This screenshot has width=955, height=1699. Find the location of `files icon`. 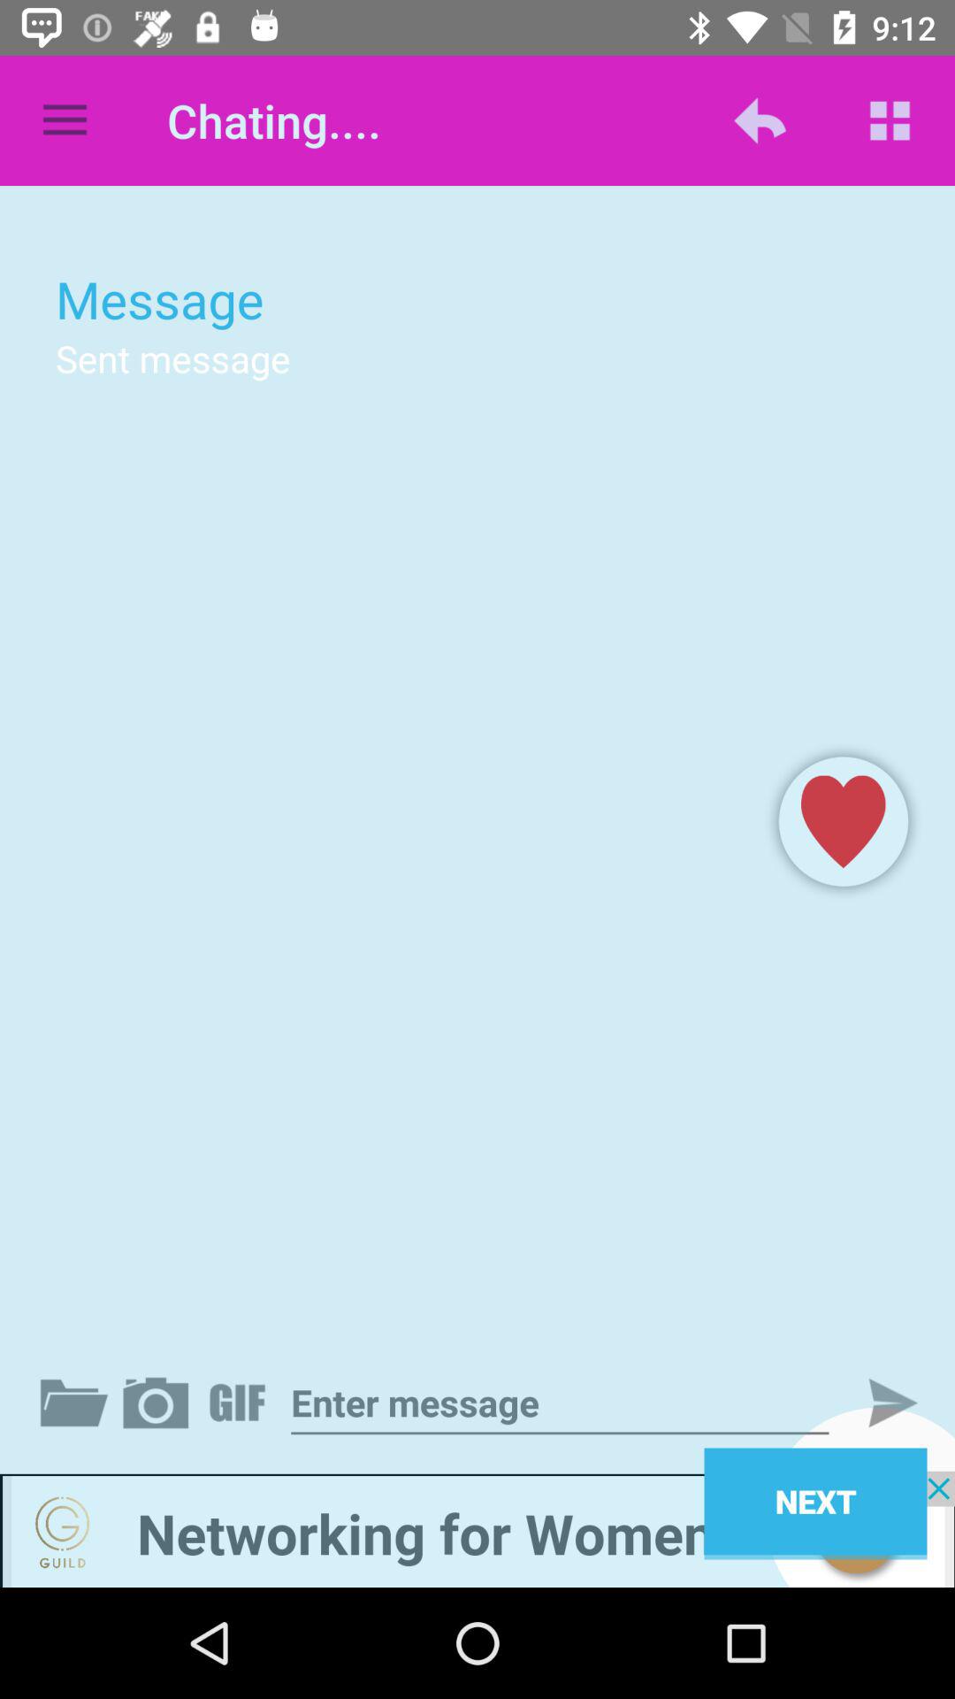

files icon is located at coordinates (78, 1403).